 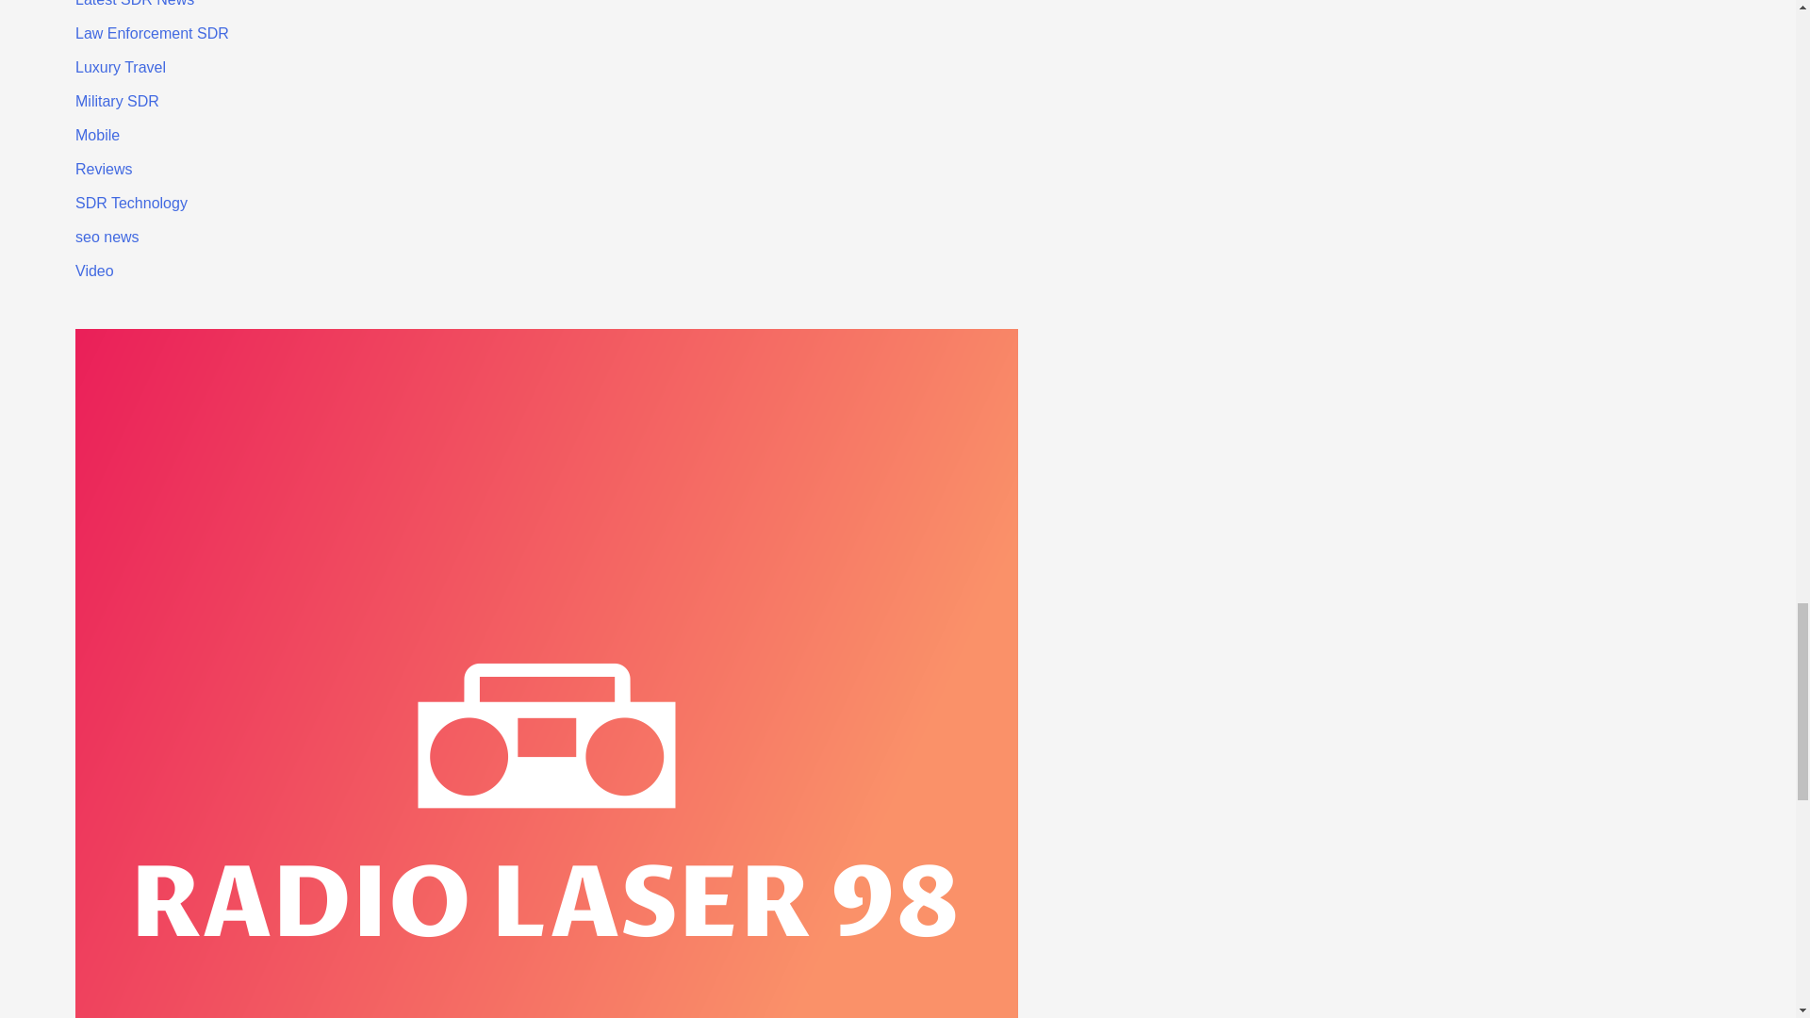 I want to click on Luxury Travel, so click(x=121, y=66).